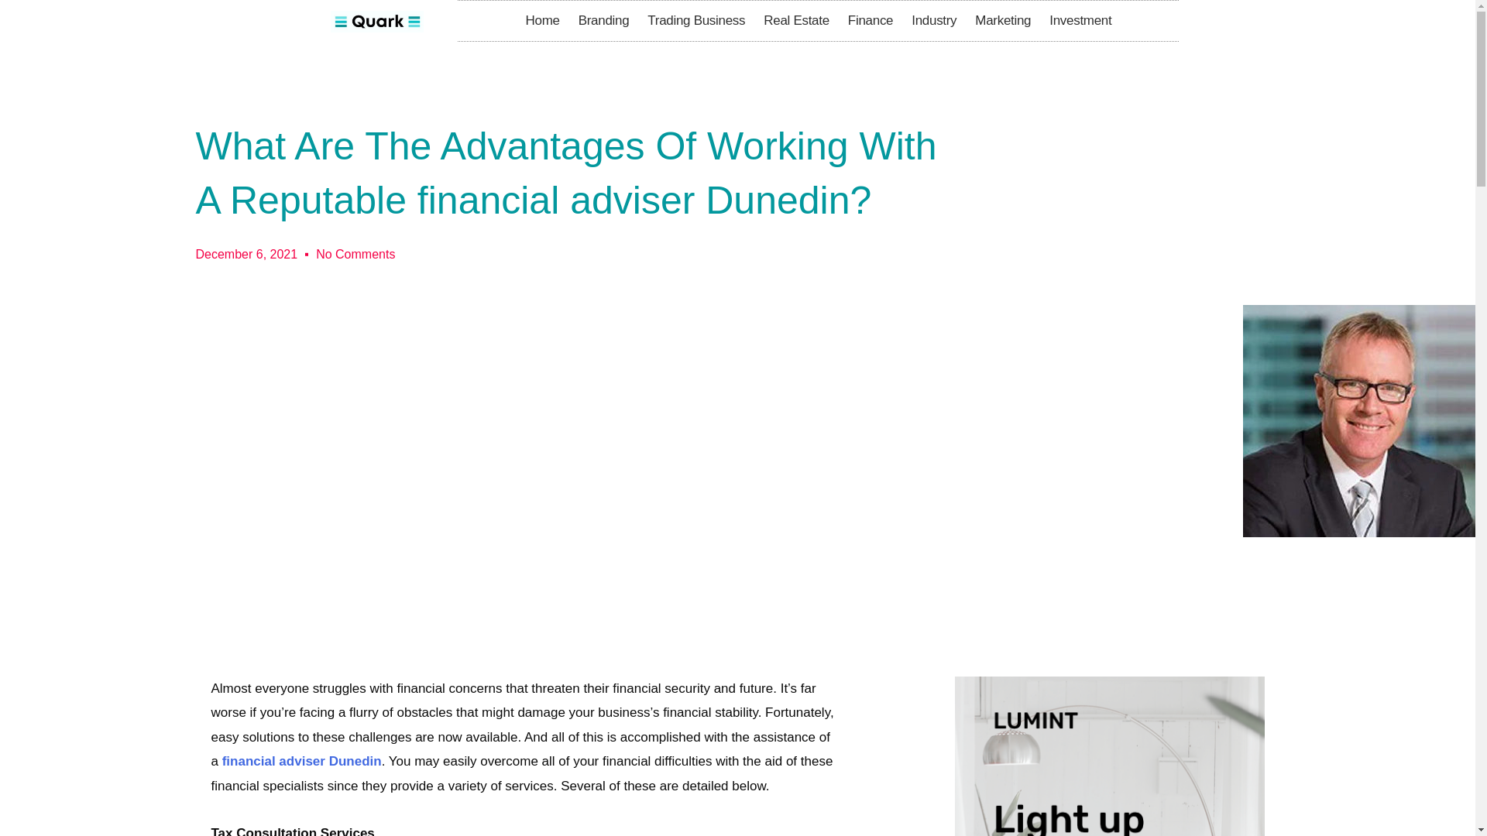 This screenshot has width=1487, height=836. I want to click on Industry, so click(934, 20).